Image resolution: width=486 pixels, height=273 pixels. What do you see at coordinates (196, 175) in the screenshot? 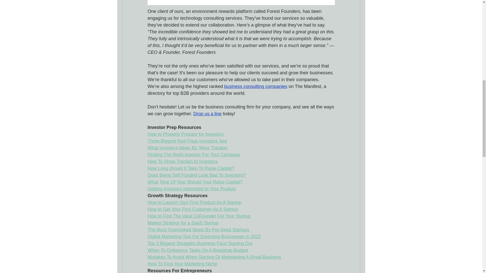
I see `Does Being Self Funded Look Bad To Investors?` at bounding box center [196, 175].